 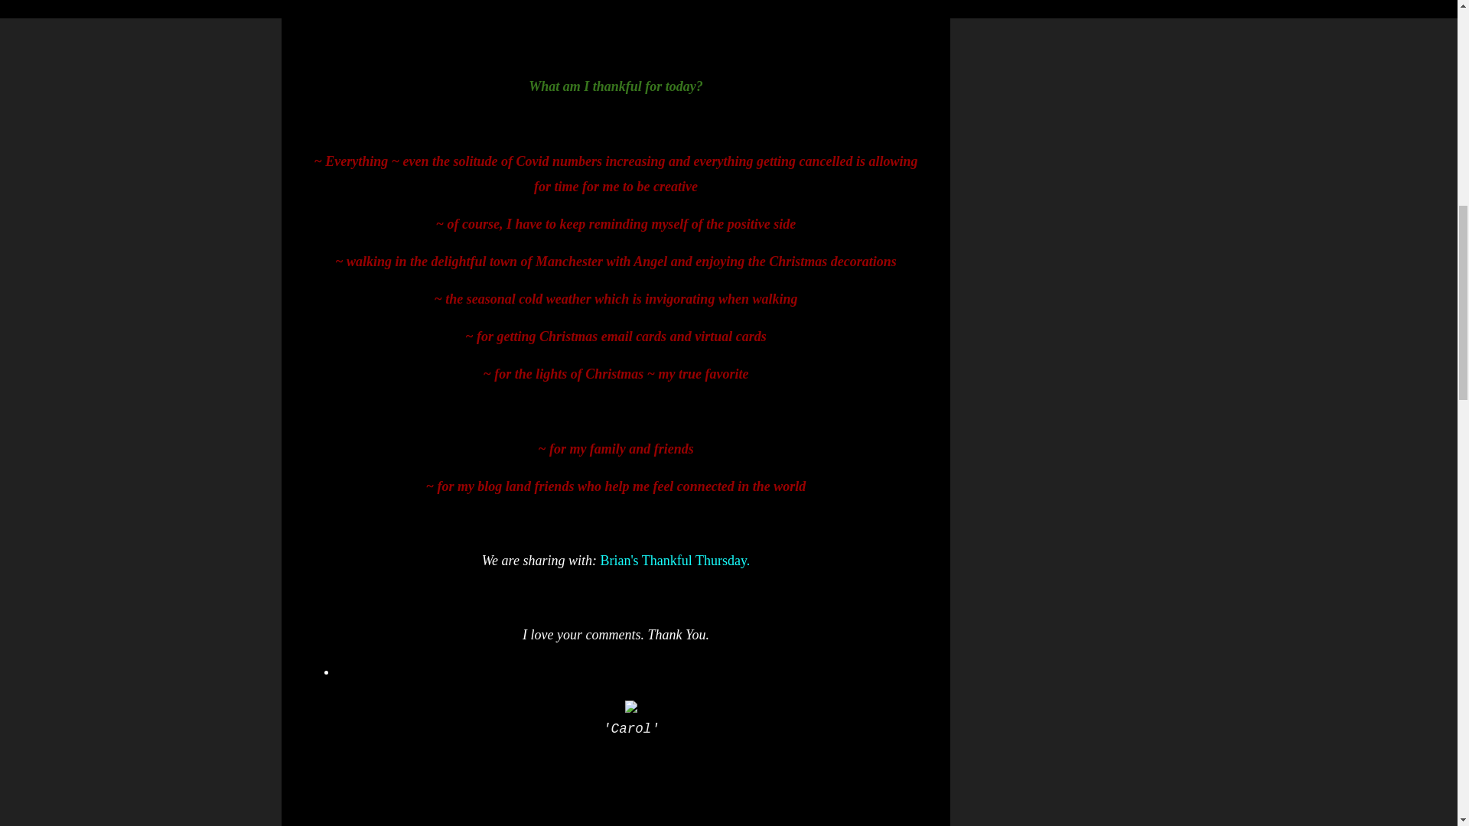 I want to click on Brian's Thankful Thursday., so click(x=674, y=560).